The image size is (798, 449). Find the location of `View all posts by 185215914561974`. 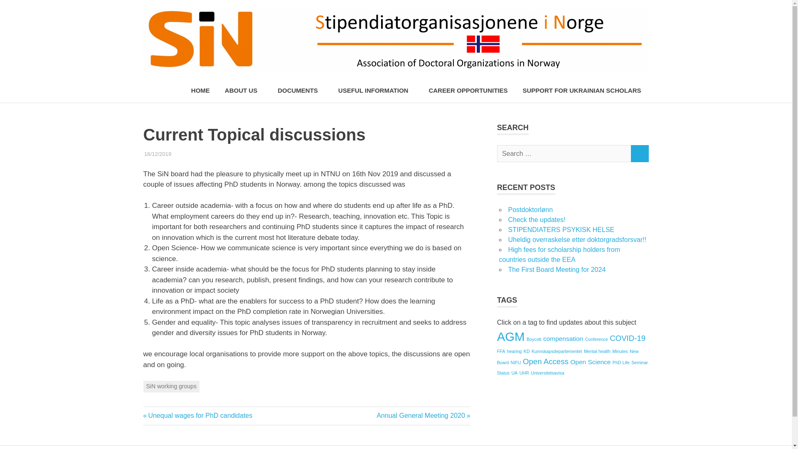

View all posts by 185215914561974 is located at coordinates (194, 154).